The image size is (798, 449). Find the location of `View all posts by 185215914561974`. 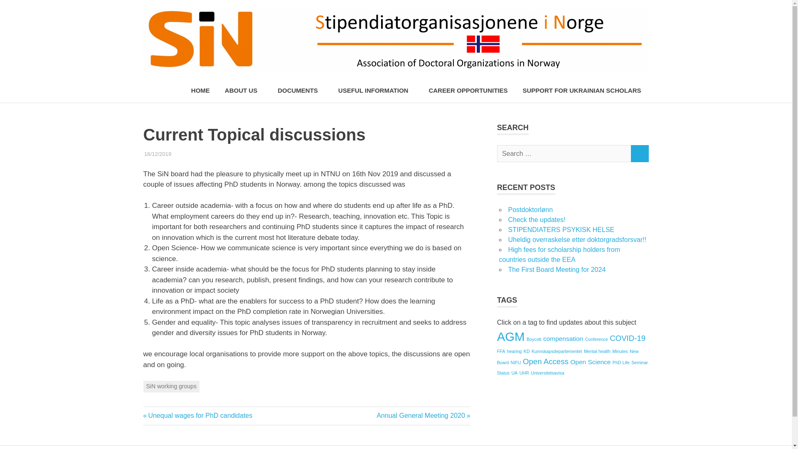

View all posts by 185215914561974 is located at coordinates (194, 154).